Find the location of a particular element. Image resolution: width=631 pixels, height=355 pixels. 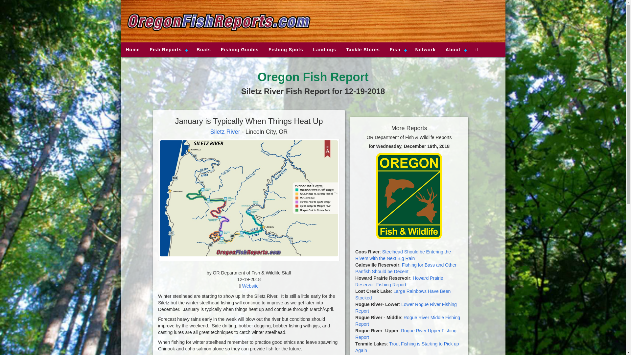

Network is located at coordinates (425, 49).